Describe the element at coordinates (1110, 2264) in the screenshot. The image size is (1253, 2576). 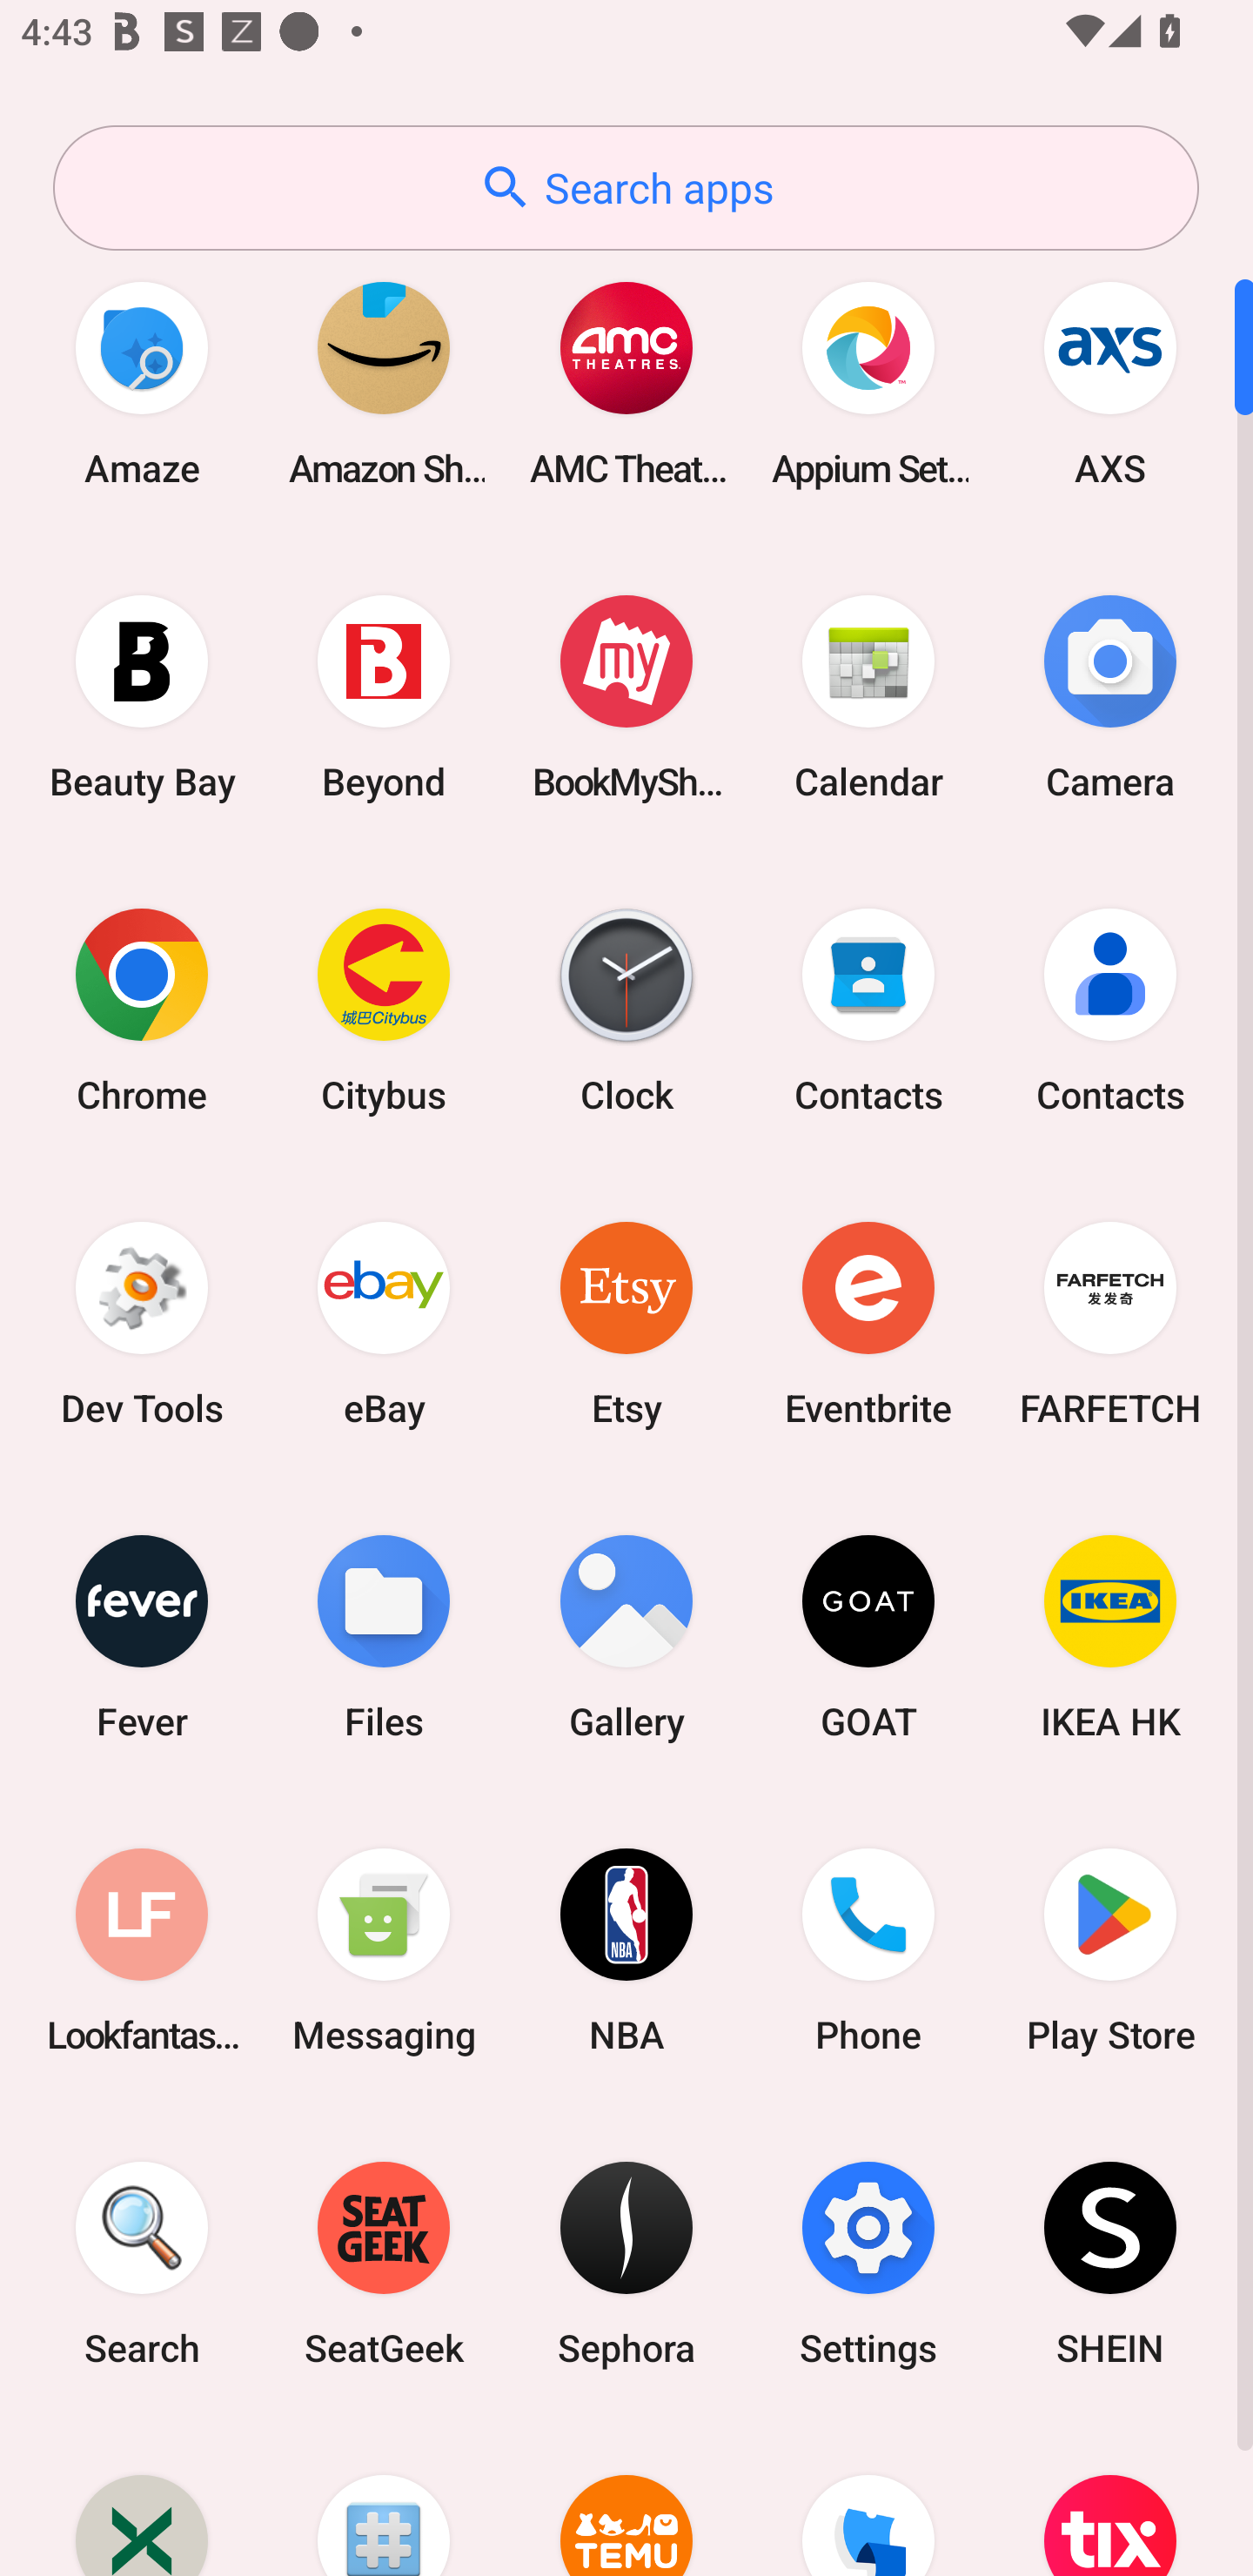
I see `SHEIN` at that location.